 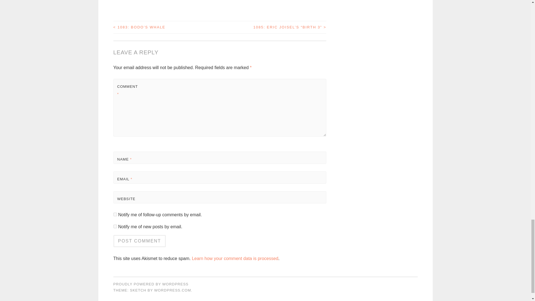 What do you see at coordinates (139, 241) in the screenshot?
I see `Post Comment` at bounding box center [139, 241].